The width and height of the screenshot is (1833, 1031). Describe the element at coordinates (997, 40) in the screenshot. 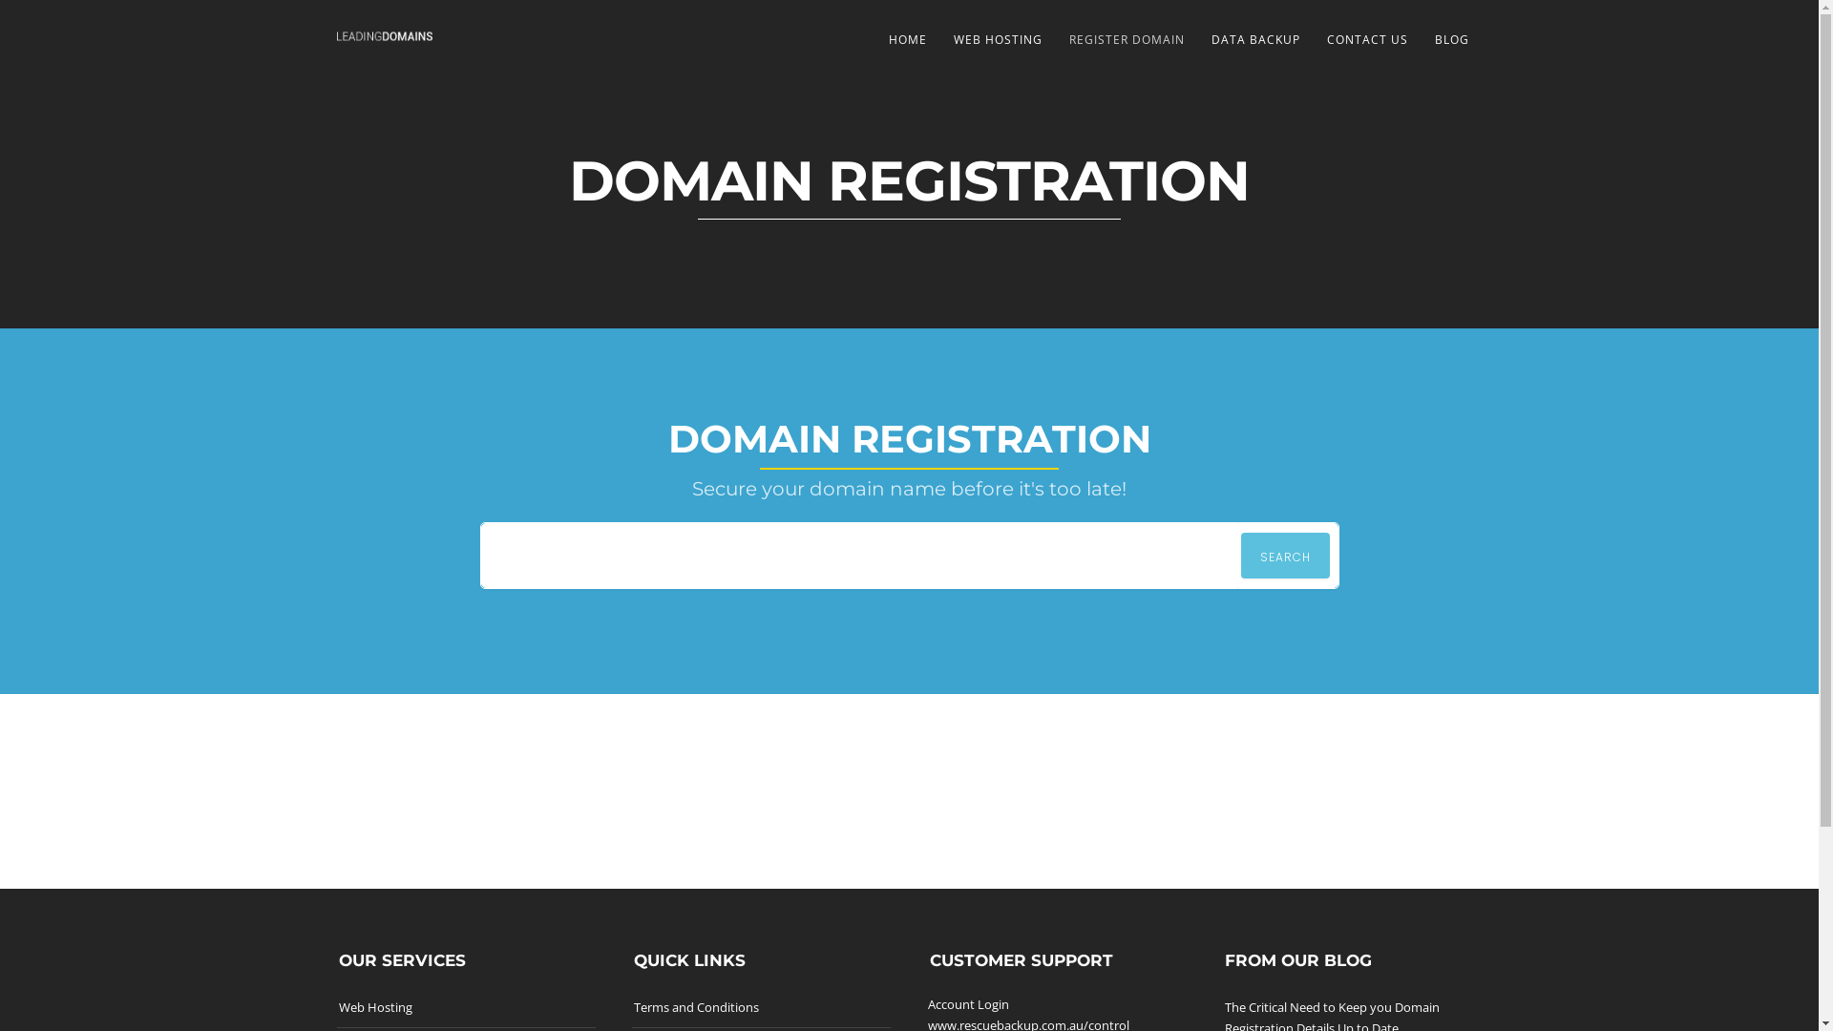

I see `WEB HOSTING` at that location.